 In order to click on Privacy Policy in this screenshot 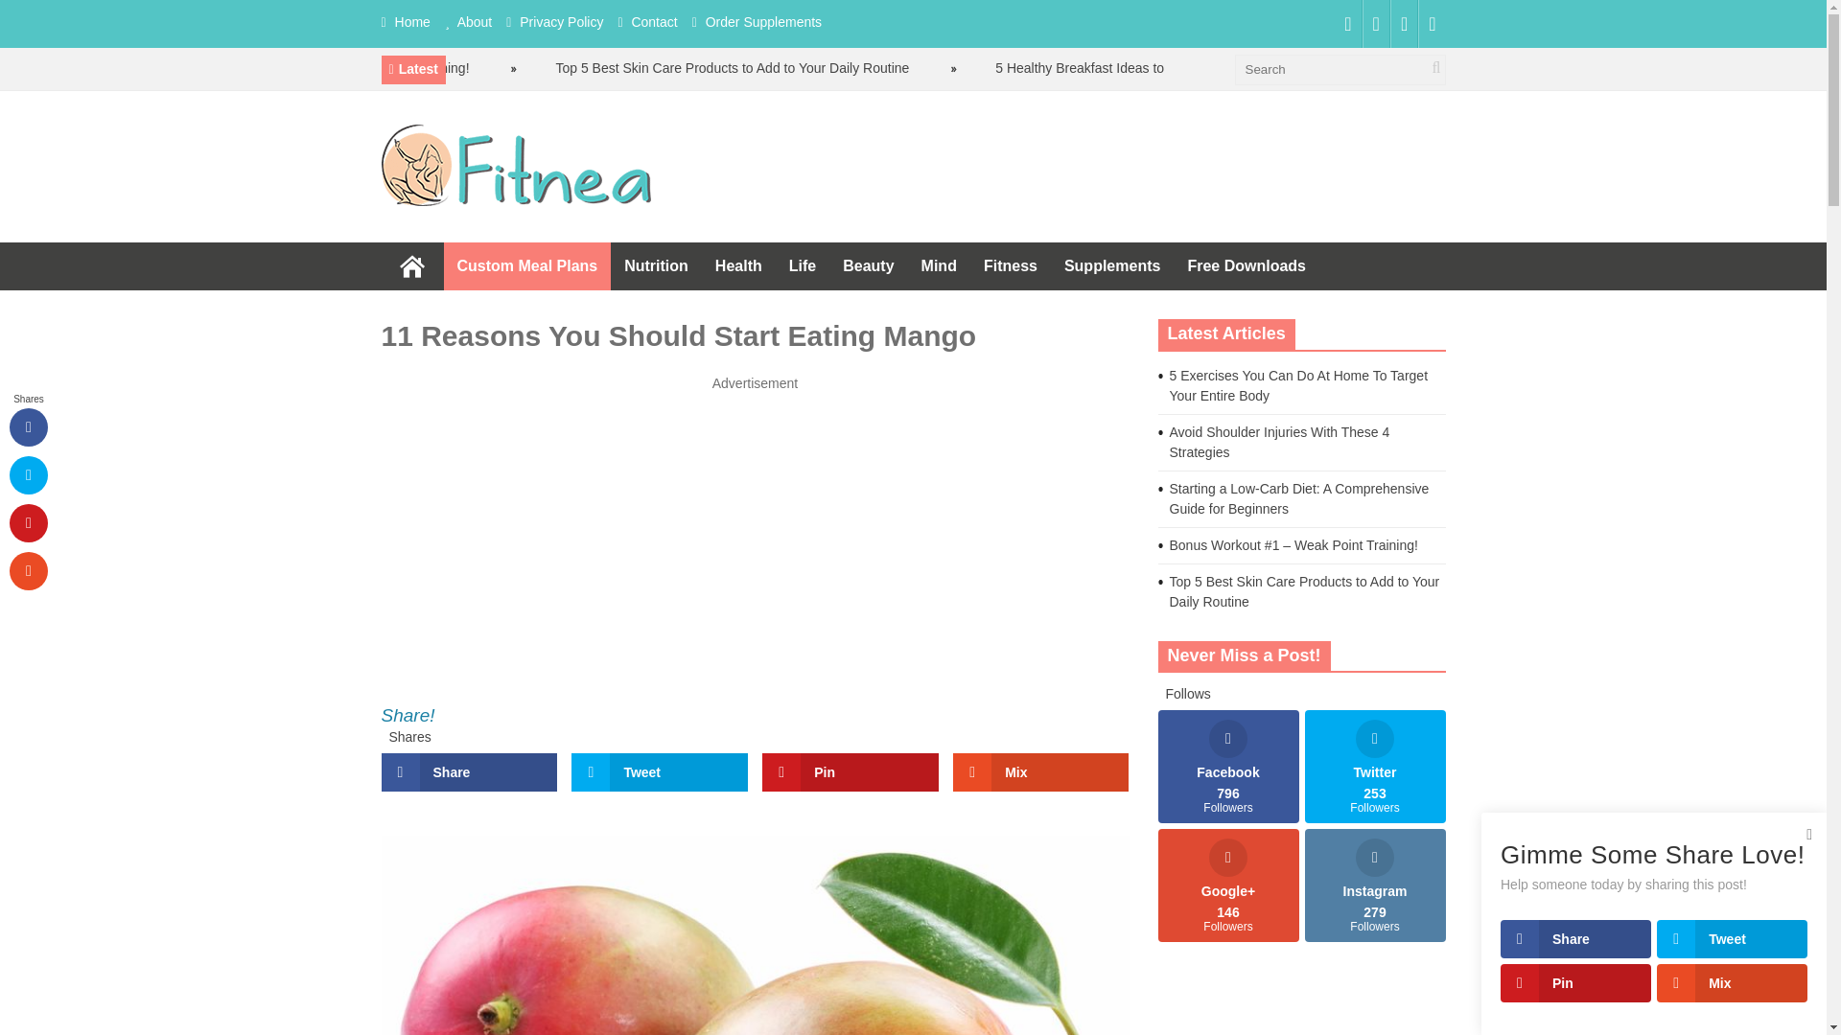, I will do `click(561, 22)`.